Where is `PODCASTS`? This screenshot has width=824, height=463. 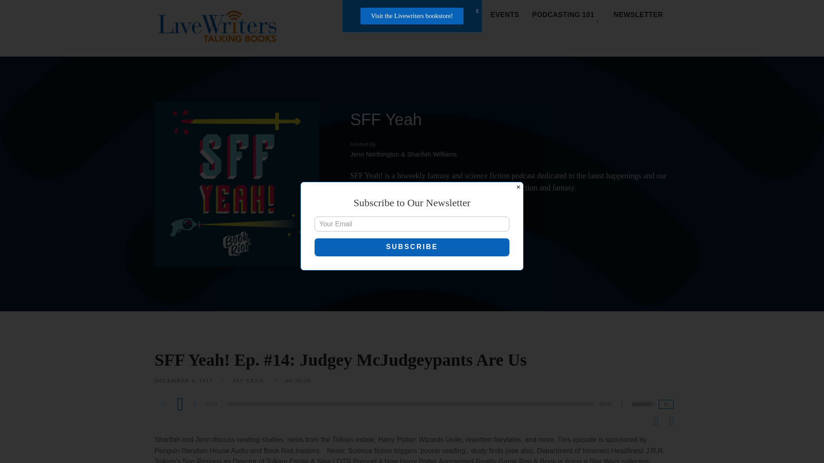
PODCASTS is located at coordinates (416, 15).